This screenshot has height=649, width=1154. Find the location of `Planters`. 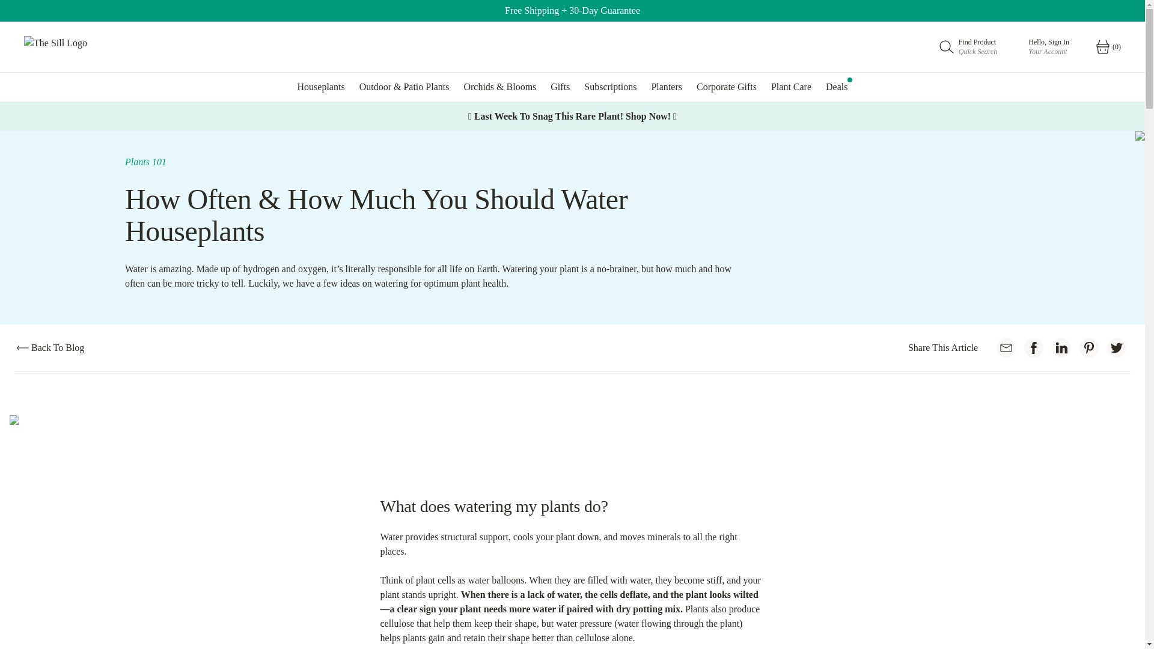

Planters is located at coordinates (837, 87).